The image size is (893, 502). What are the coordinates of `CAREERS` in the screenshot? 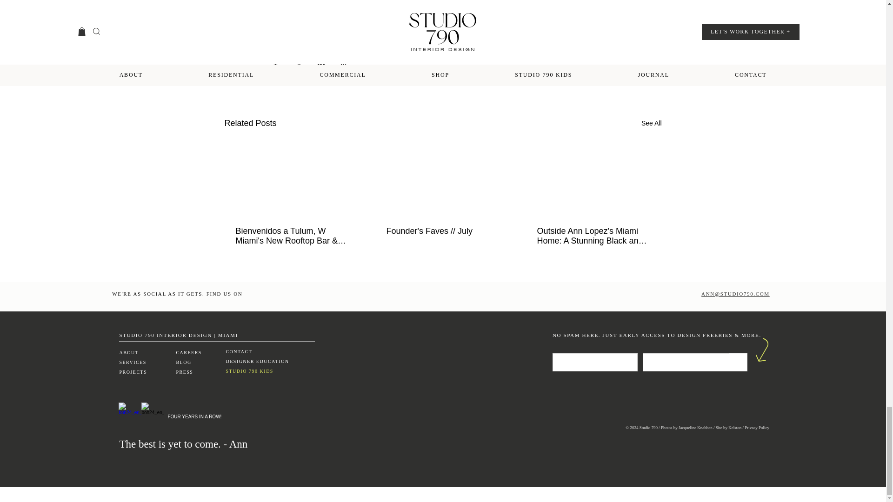 It's located at (189, 352).